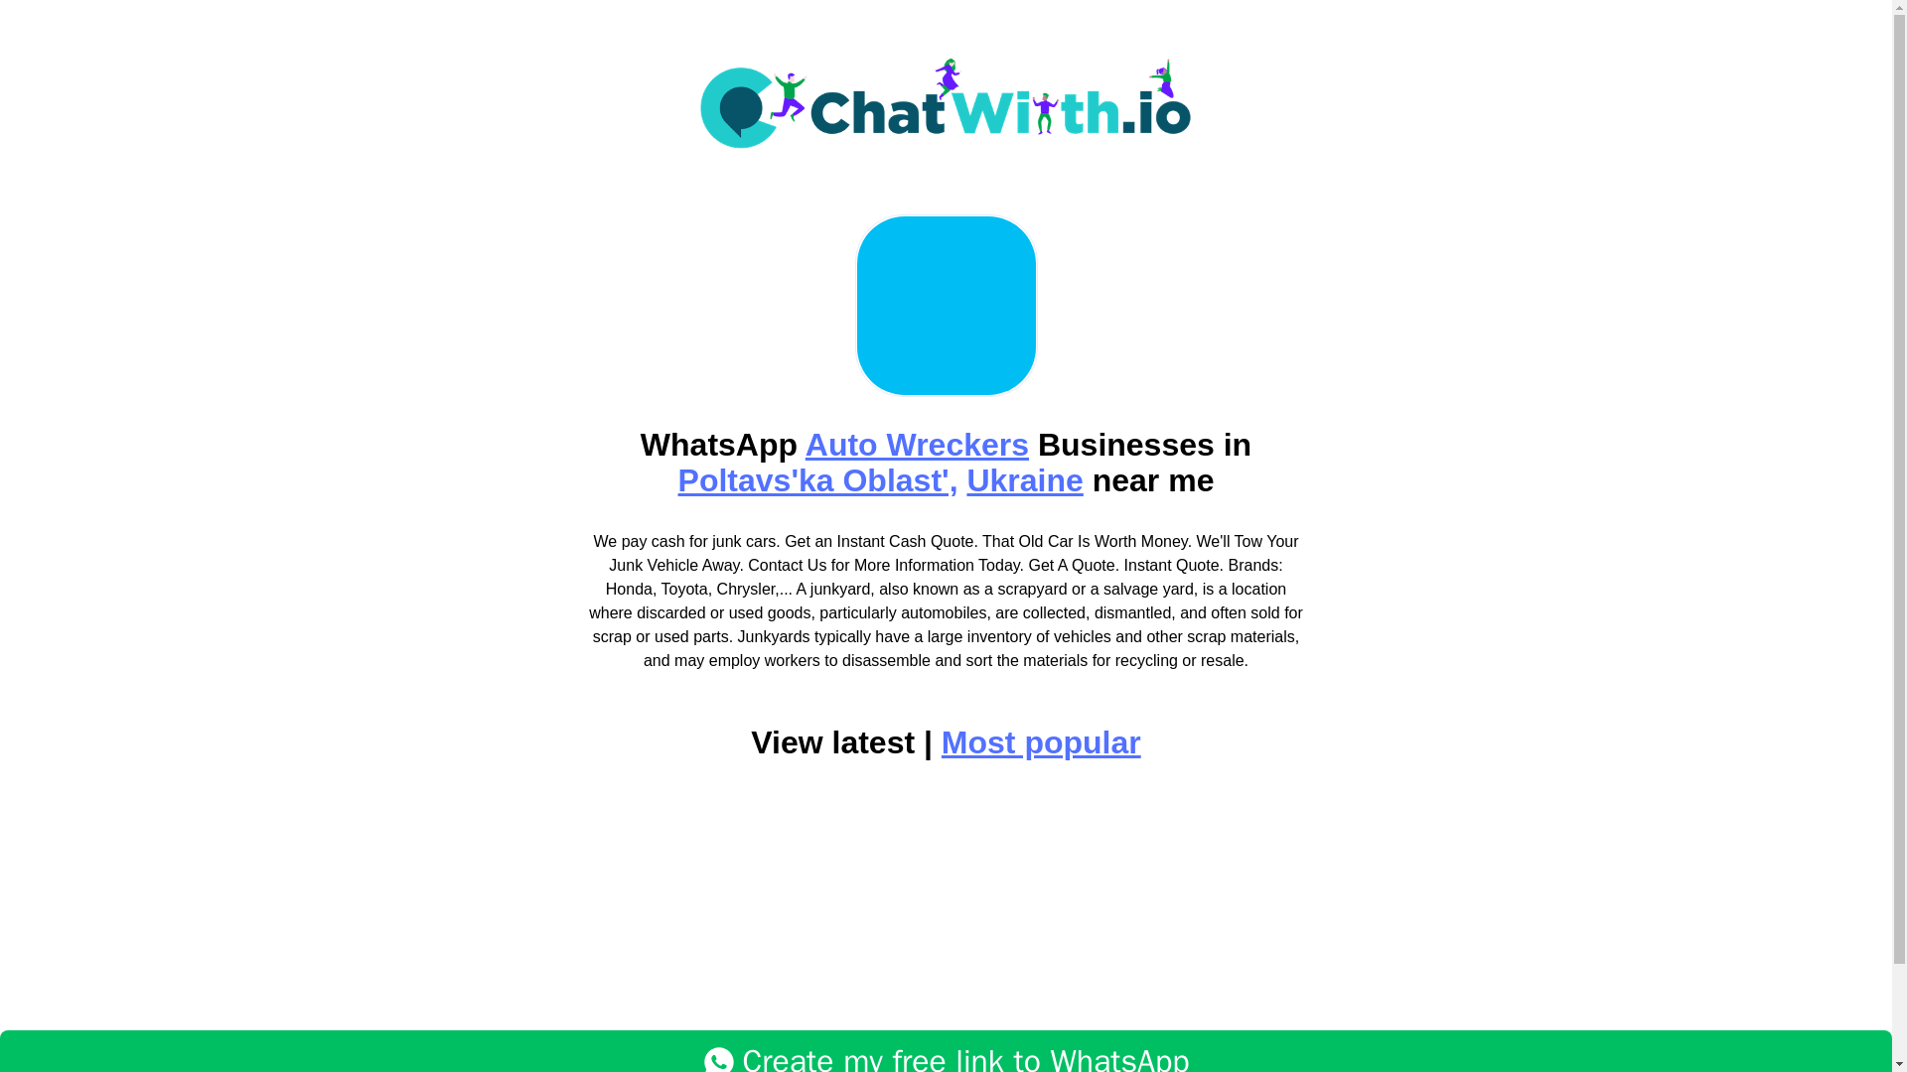 The height and width of the screenshot is (1072, 1907). I want to click on Most popular, so click(1041, 742).